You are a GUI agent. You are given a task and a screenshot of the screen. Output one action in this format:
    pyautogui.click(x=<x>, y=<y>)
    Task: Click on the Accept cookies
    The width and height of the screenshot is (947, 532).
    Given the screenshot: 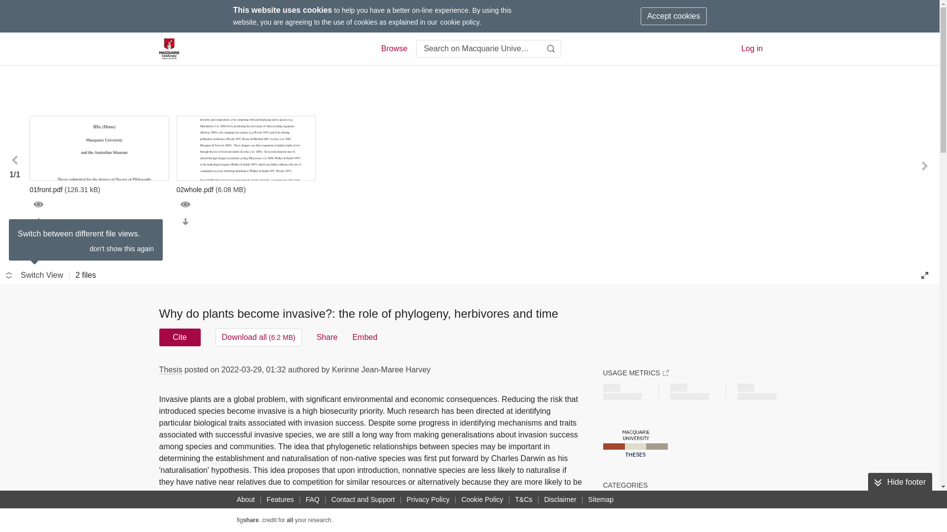 What is the action you would take?
    pyautogui.click(x=674, y=16)
    